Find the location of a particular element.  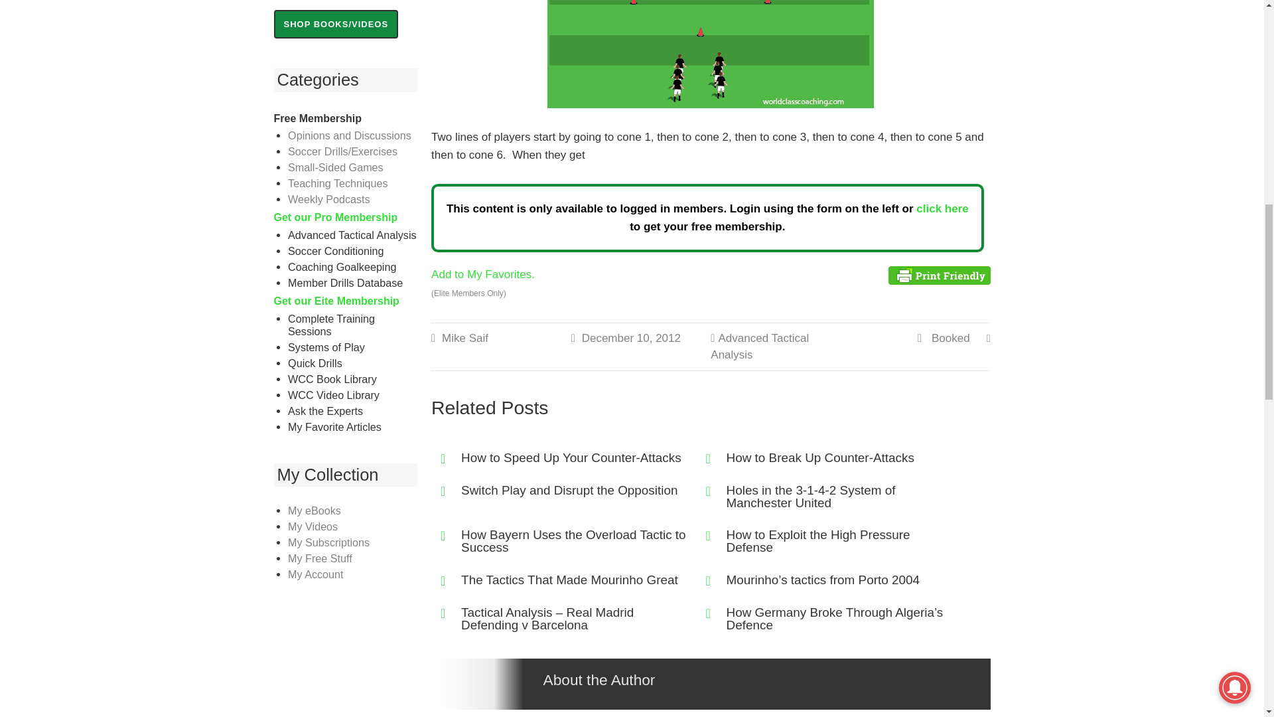

My Videos is located at coordinates (312, 526).